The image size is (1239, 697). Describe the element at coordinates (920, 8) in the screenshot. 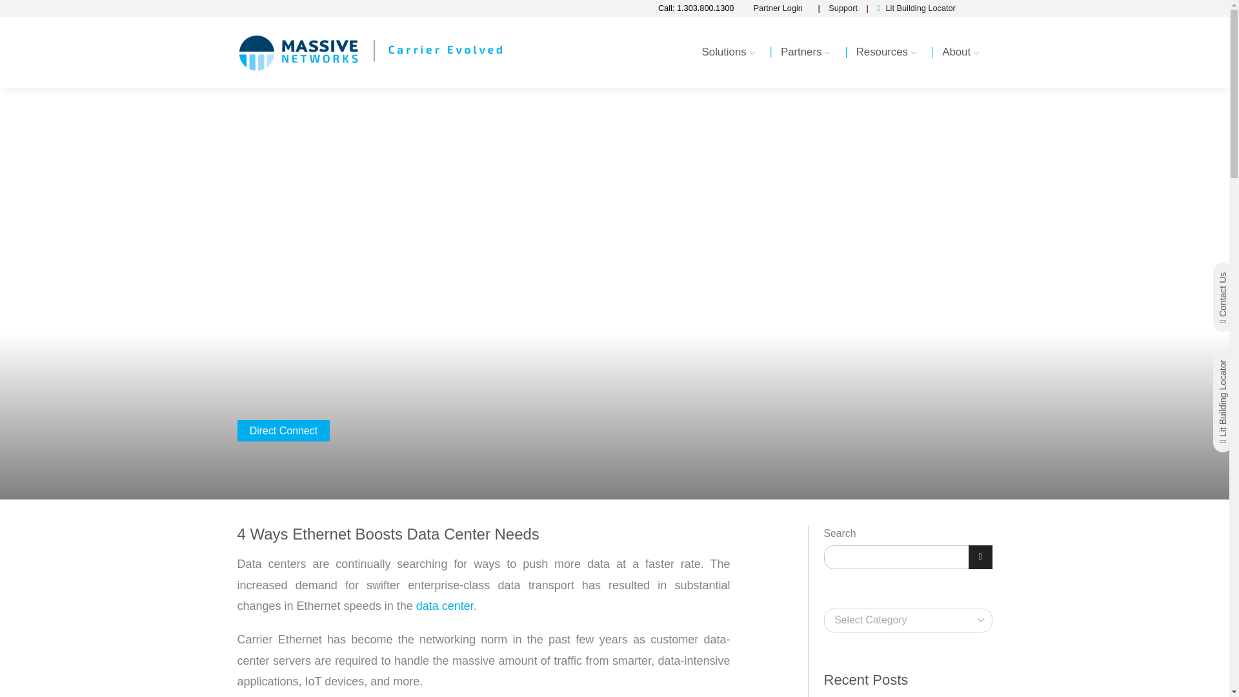

I see `Lit Building Locator` at that location.